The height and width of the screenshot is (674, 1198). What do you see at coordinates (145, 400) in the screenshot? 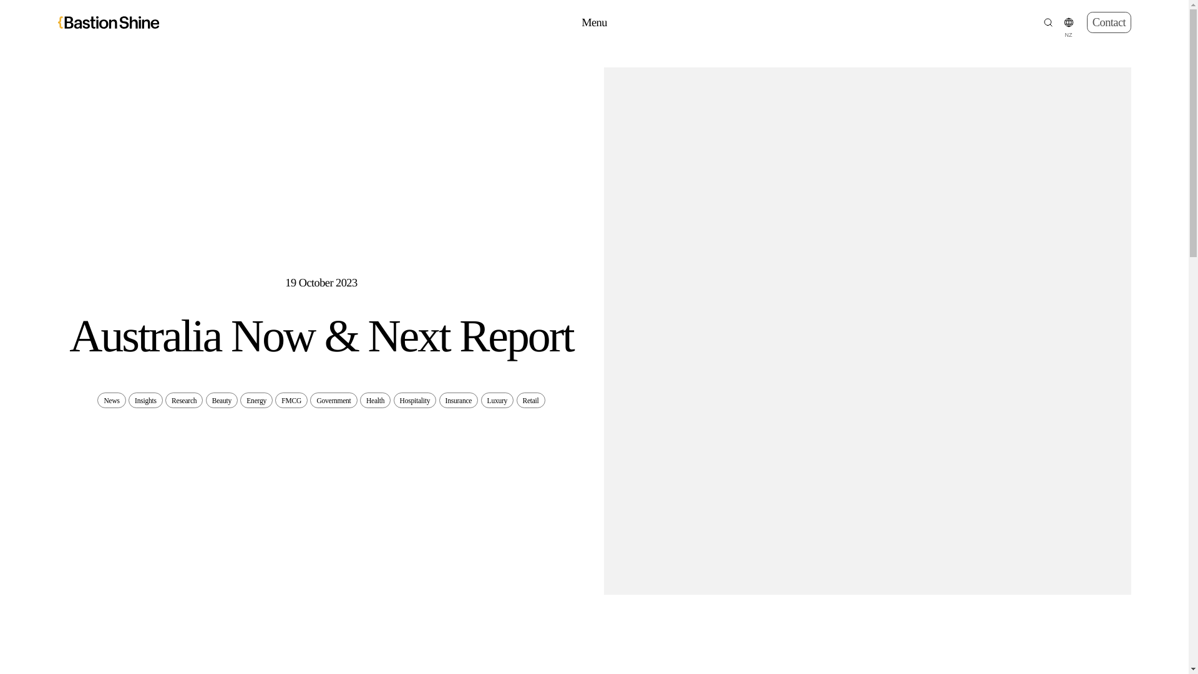
I see `Insights` at bounding box center [145, 400].